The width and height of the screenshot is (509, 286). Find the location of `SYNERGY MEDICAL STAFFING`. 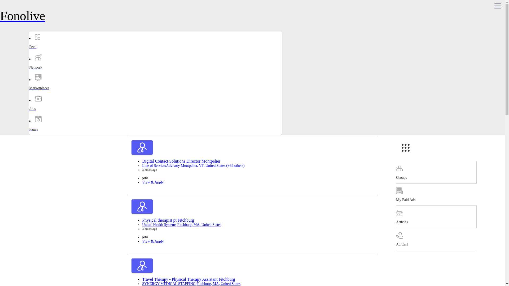

SYNERGY MEDICAL STAFFING is located at coordinates (169, 283).